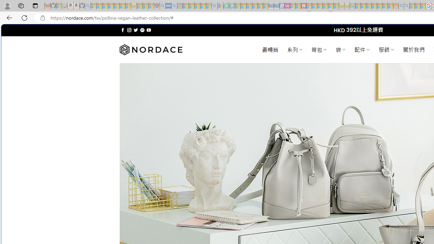 Image resolution: width=434 pixels, height=244 pixels. Describe the element at coordinates (374, 6) in the screenshot. I see `Expert Portfolios - Sleeping` at that location.